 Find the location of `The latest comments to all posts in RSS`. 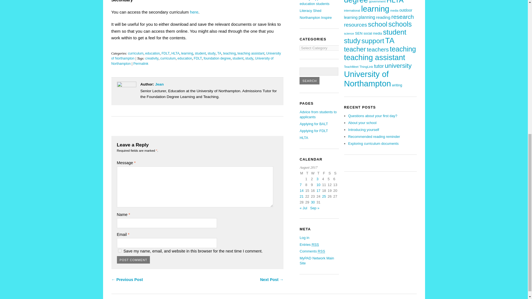

The latest comments to all posts in RSS is located at coordinates (312, 251).